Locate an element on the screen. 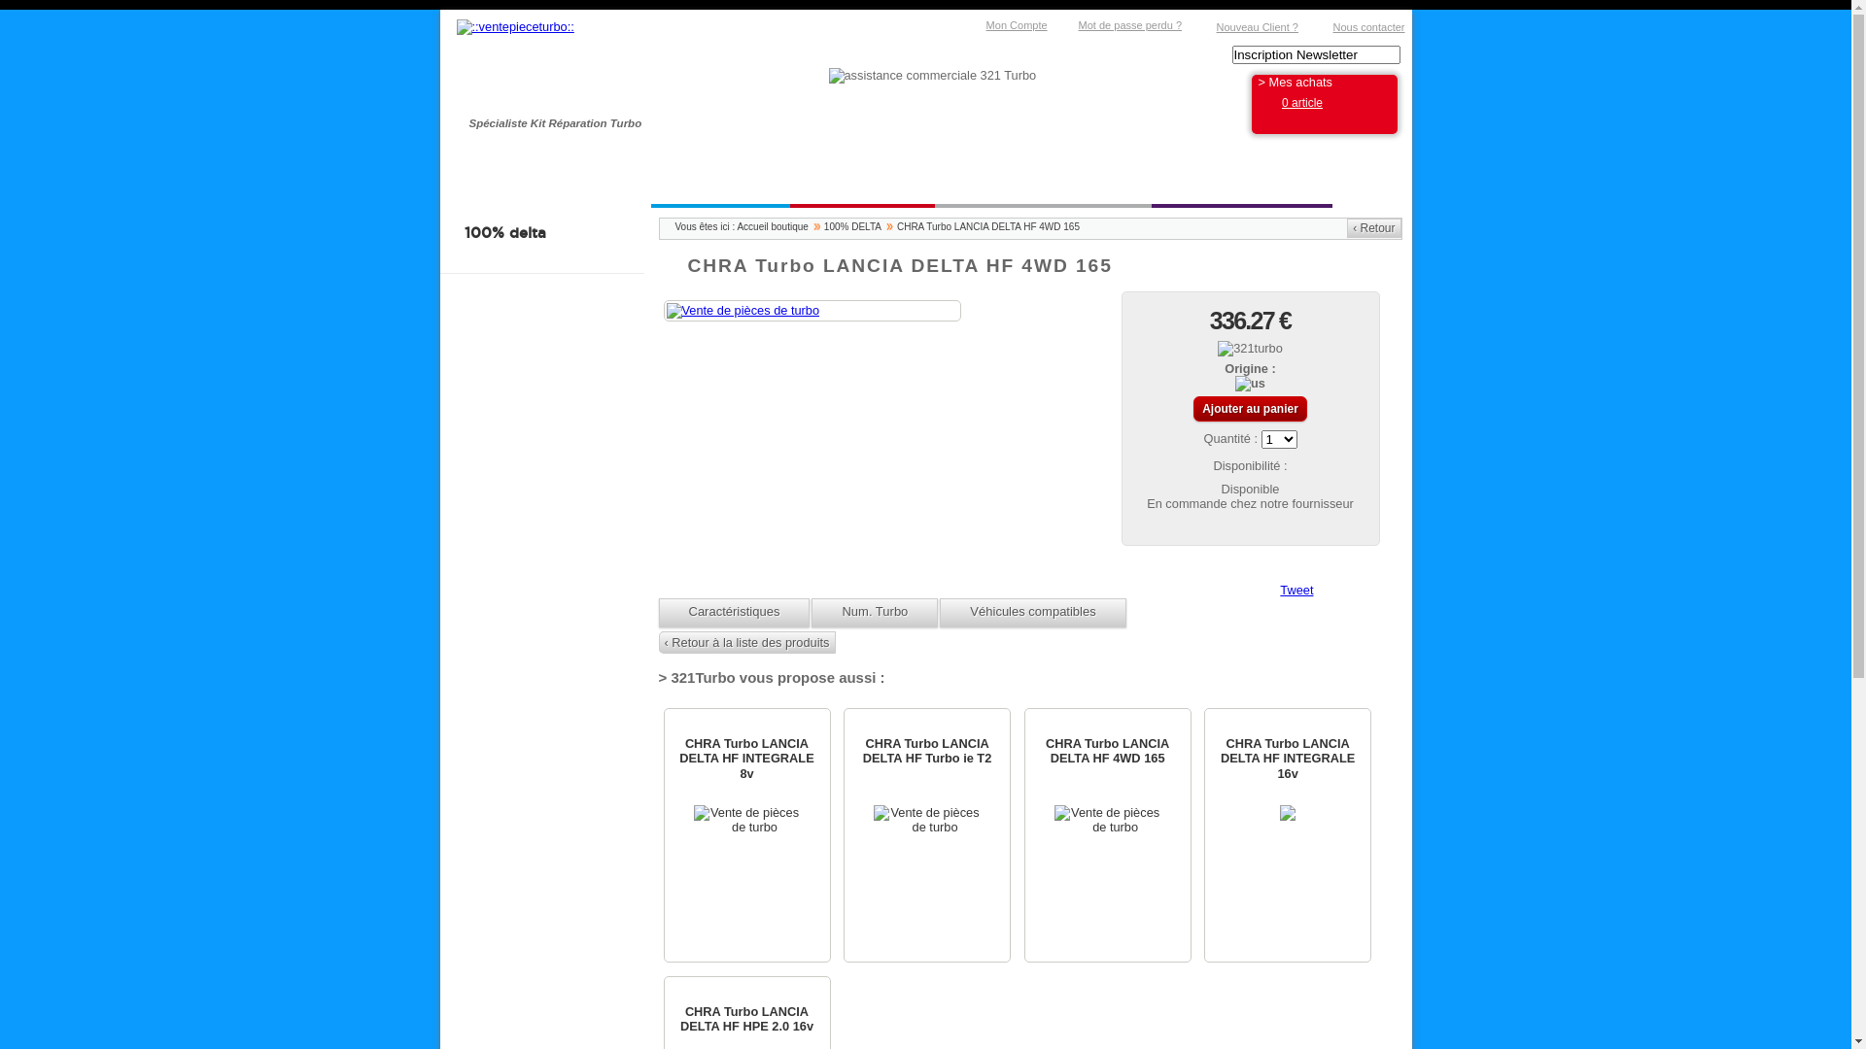  321turbo is located at coordinates (1250, 349).